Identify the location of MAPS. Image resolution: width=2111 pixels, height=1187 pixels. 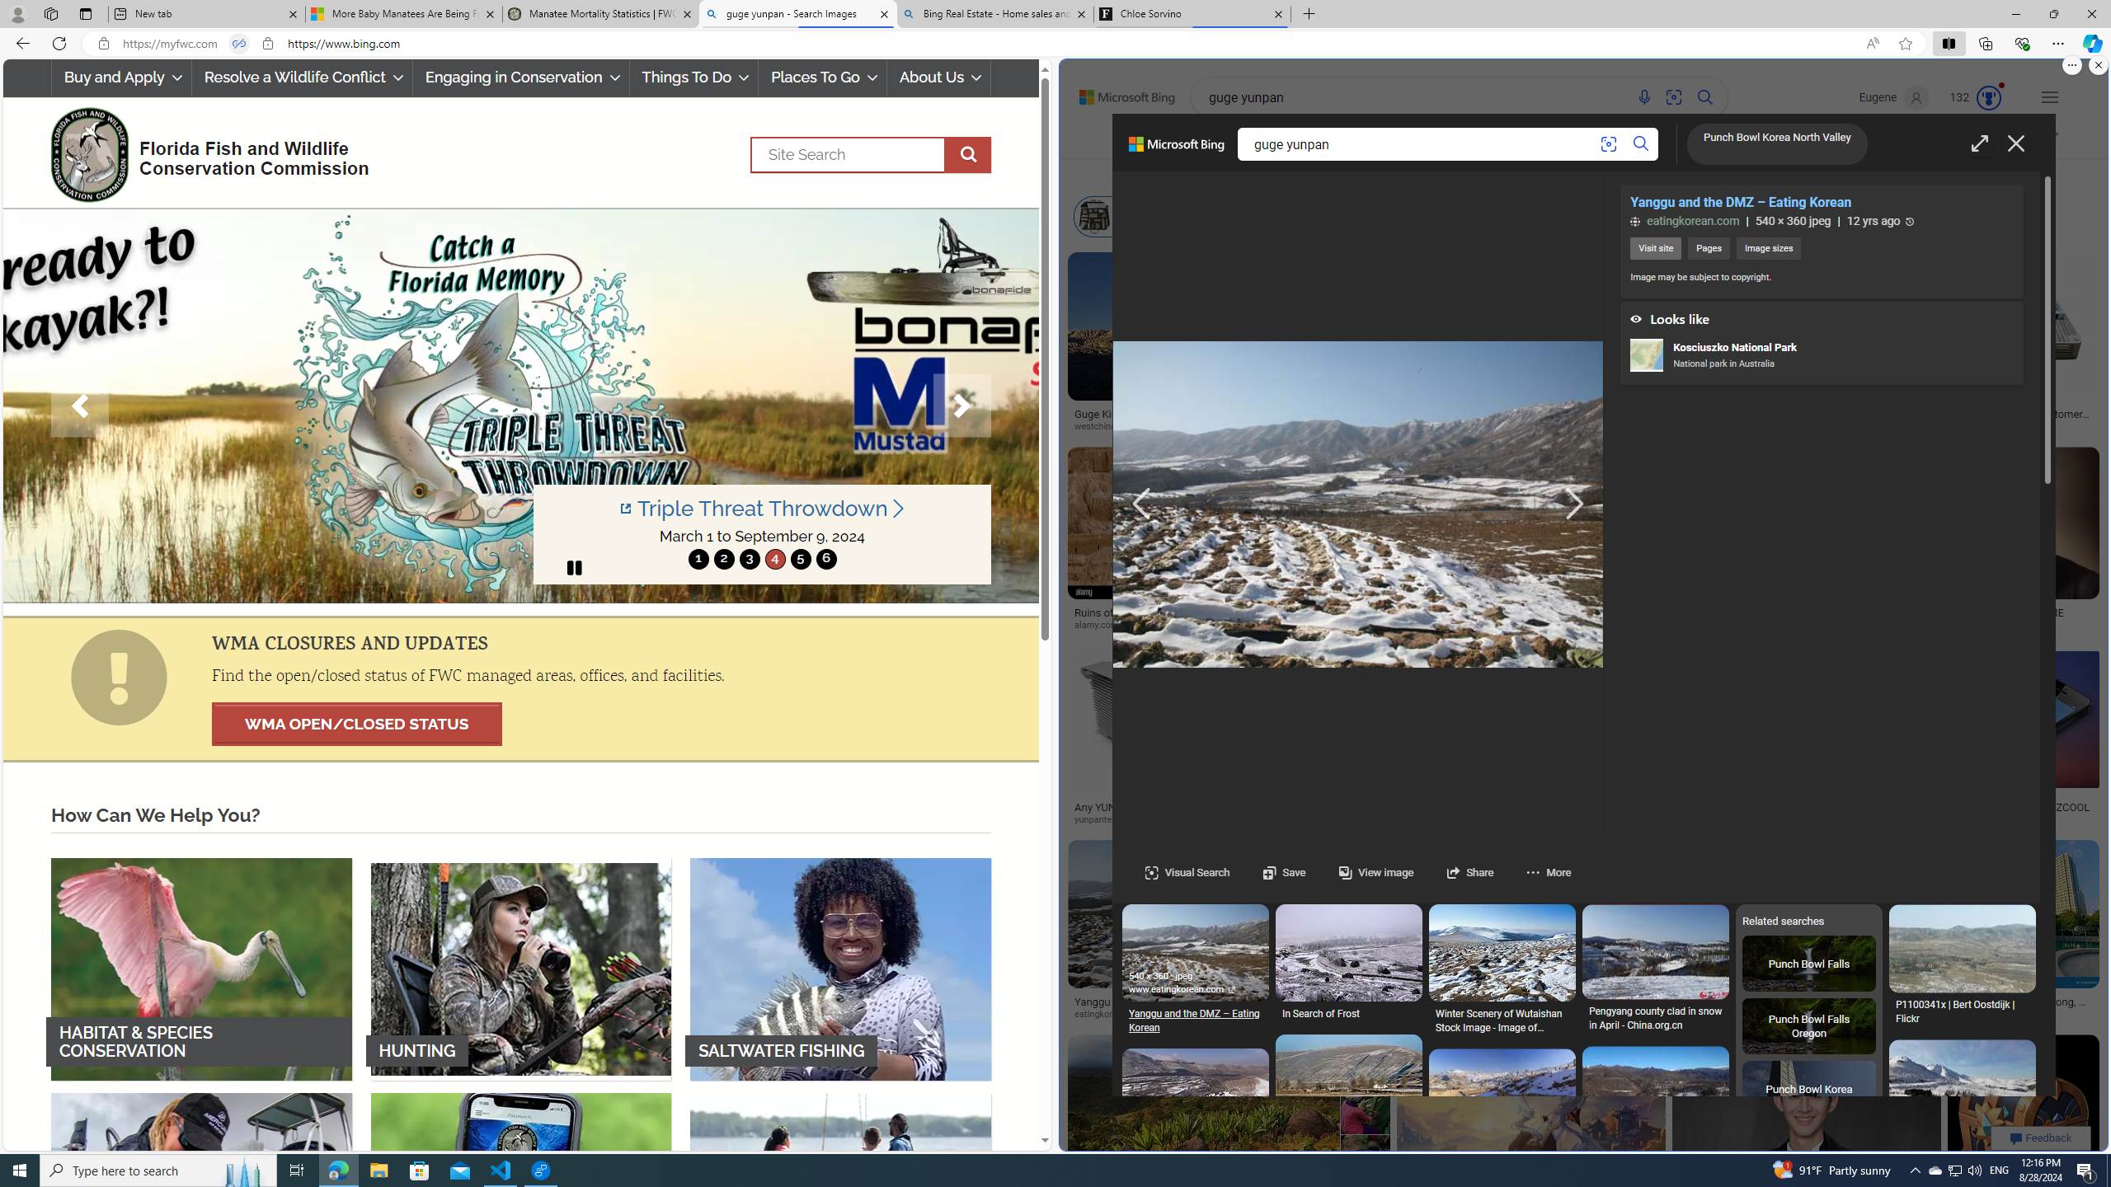
(1662, 140).